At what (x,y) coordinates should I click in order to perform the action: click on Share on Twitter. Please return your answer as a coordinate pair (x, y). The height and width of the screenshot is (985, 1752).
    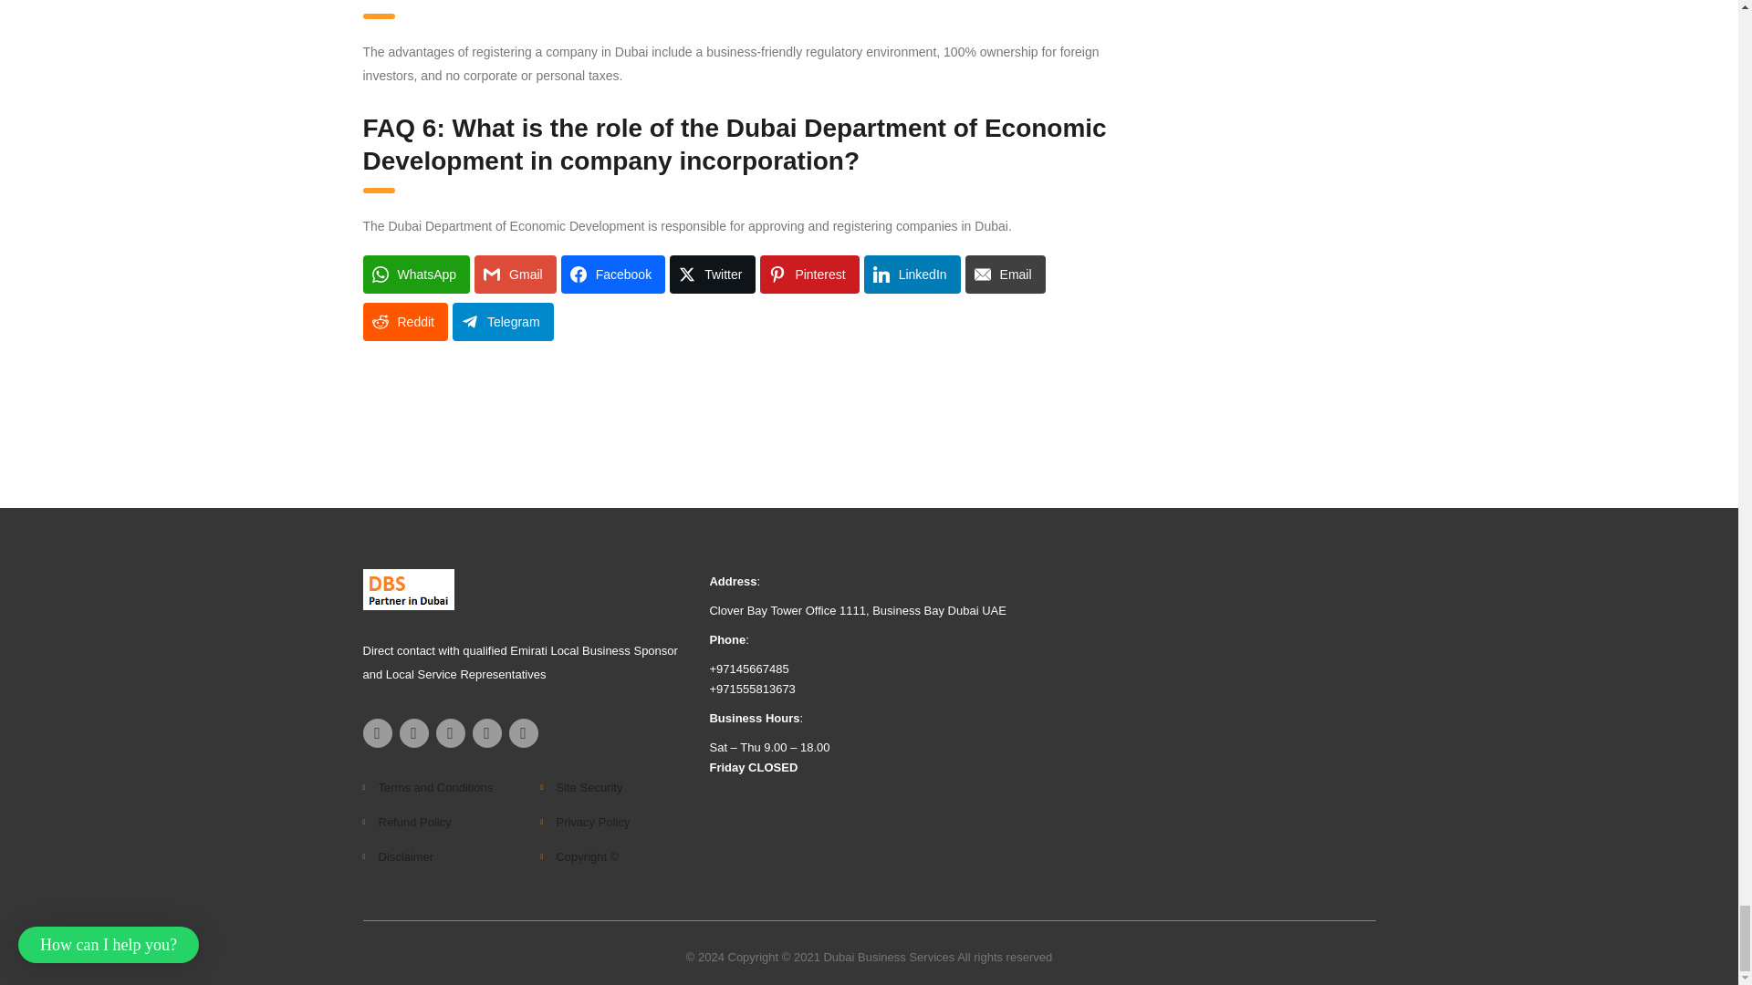
    Looking at the image, I should click on (712, 274).